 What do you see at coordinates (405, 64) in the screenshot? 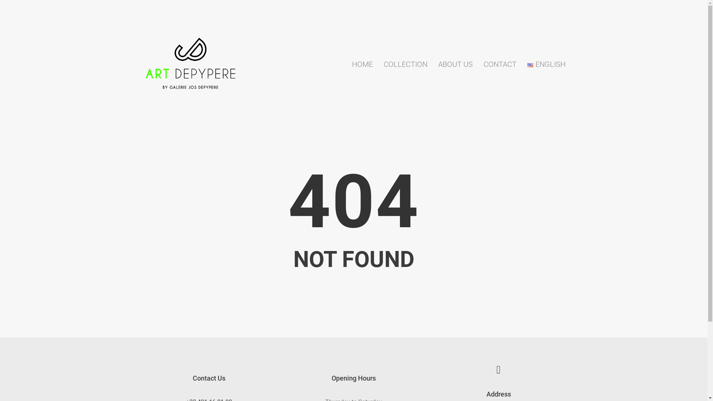
I see `COLLECTION` at bounding box center [405, 64].